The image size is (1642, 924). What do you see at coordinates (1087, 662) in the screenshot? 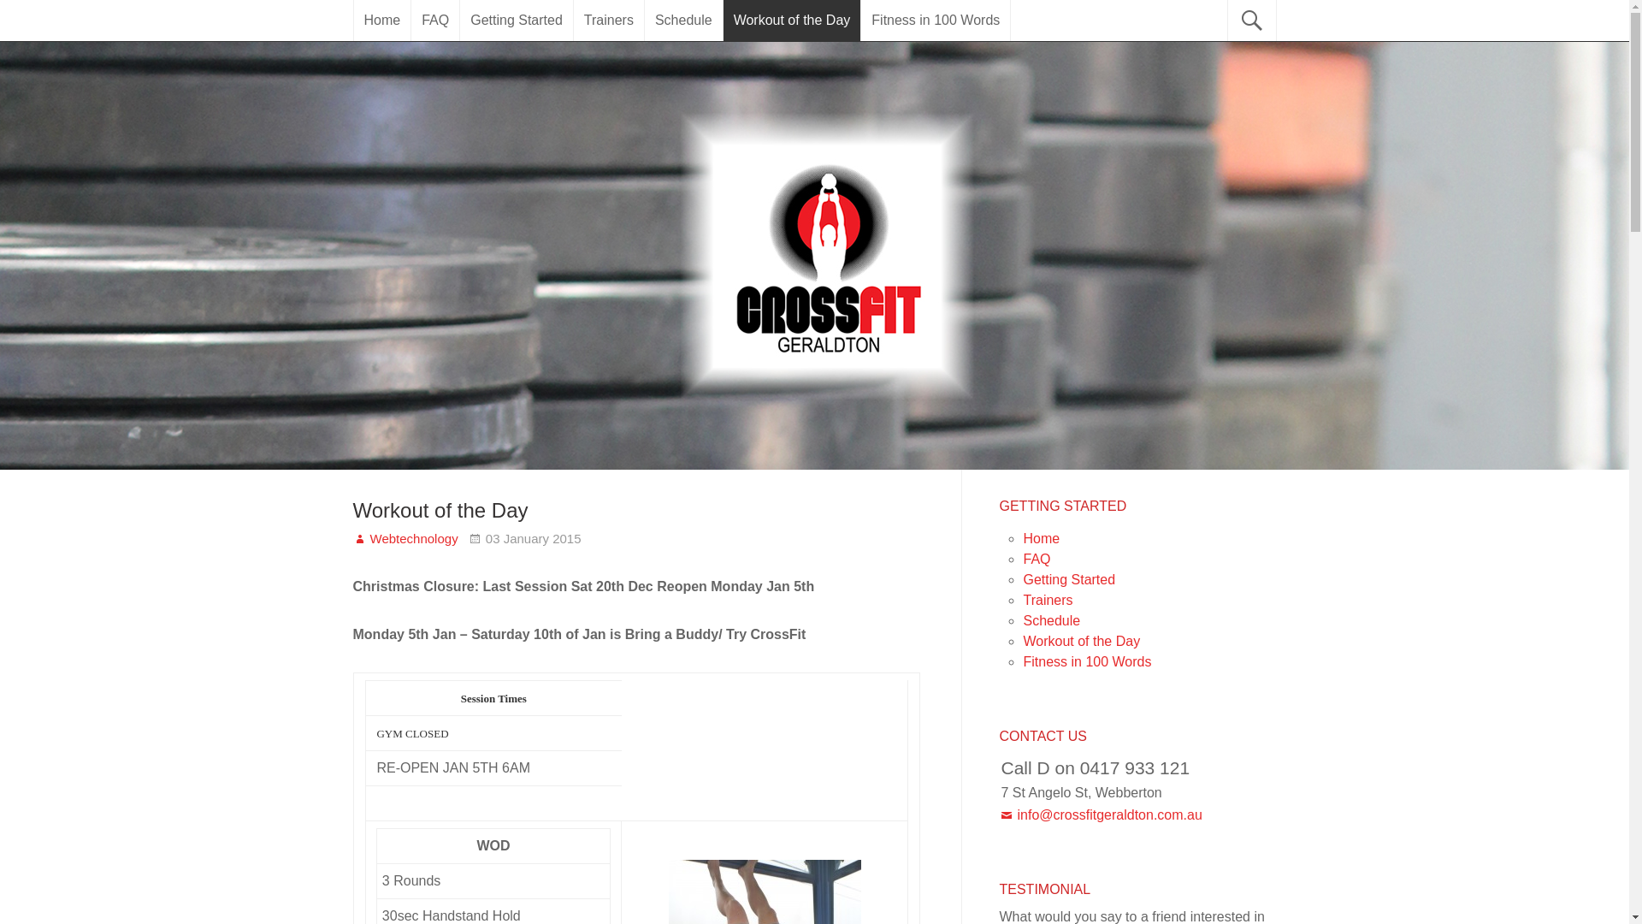
I see `Fitness in 100 Words` at bounding box center [1087, 662].